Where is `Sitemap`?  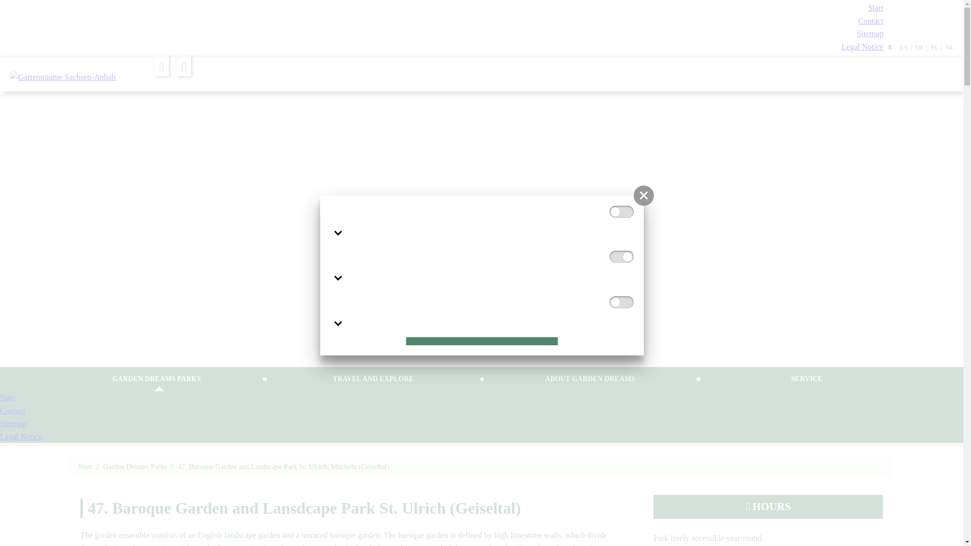 Sitemap is located at coordinates (869, 33).